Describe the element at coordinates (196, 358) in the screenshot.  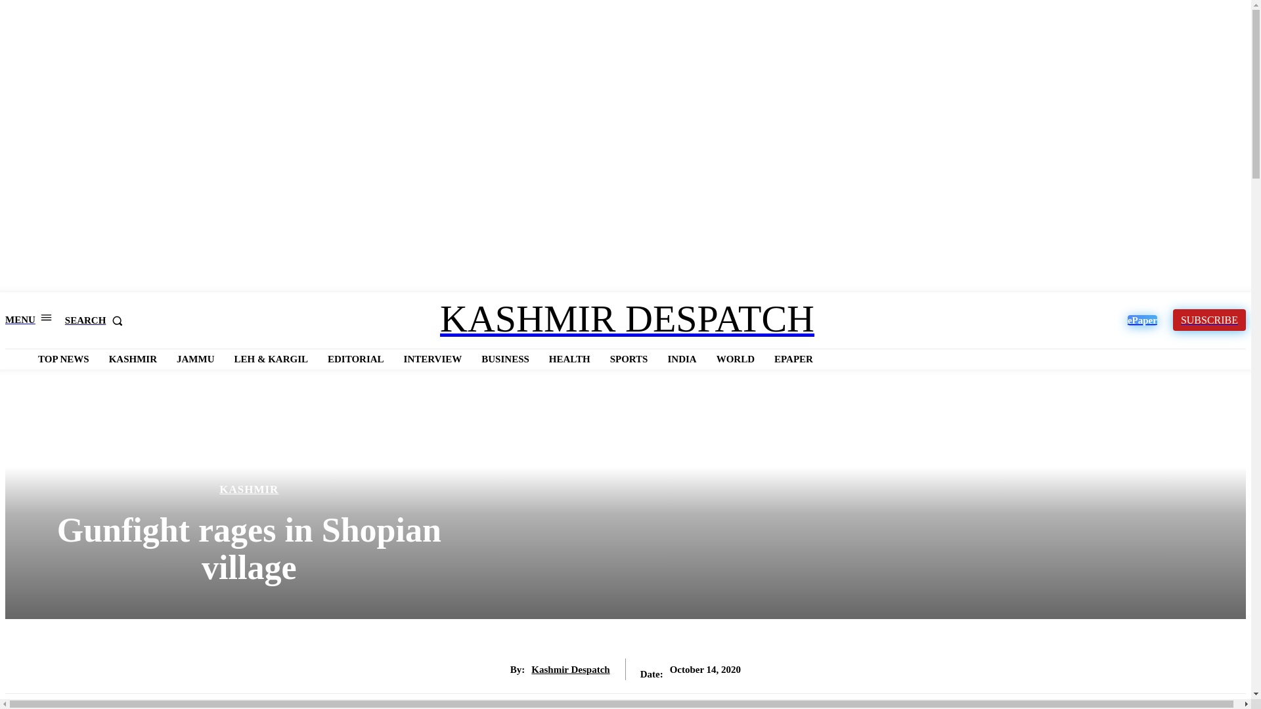
I see `JAMMU` at that location.